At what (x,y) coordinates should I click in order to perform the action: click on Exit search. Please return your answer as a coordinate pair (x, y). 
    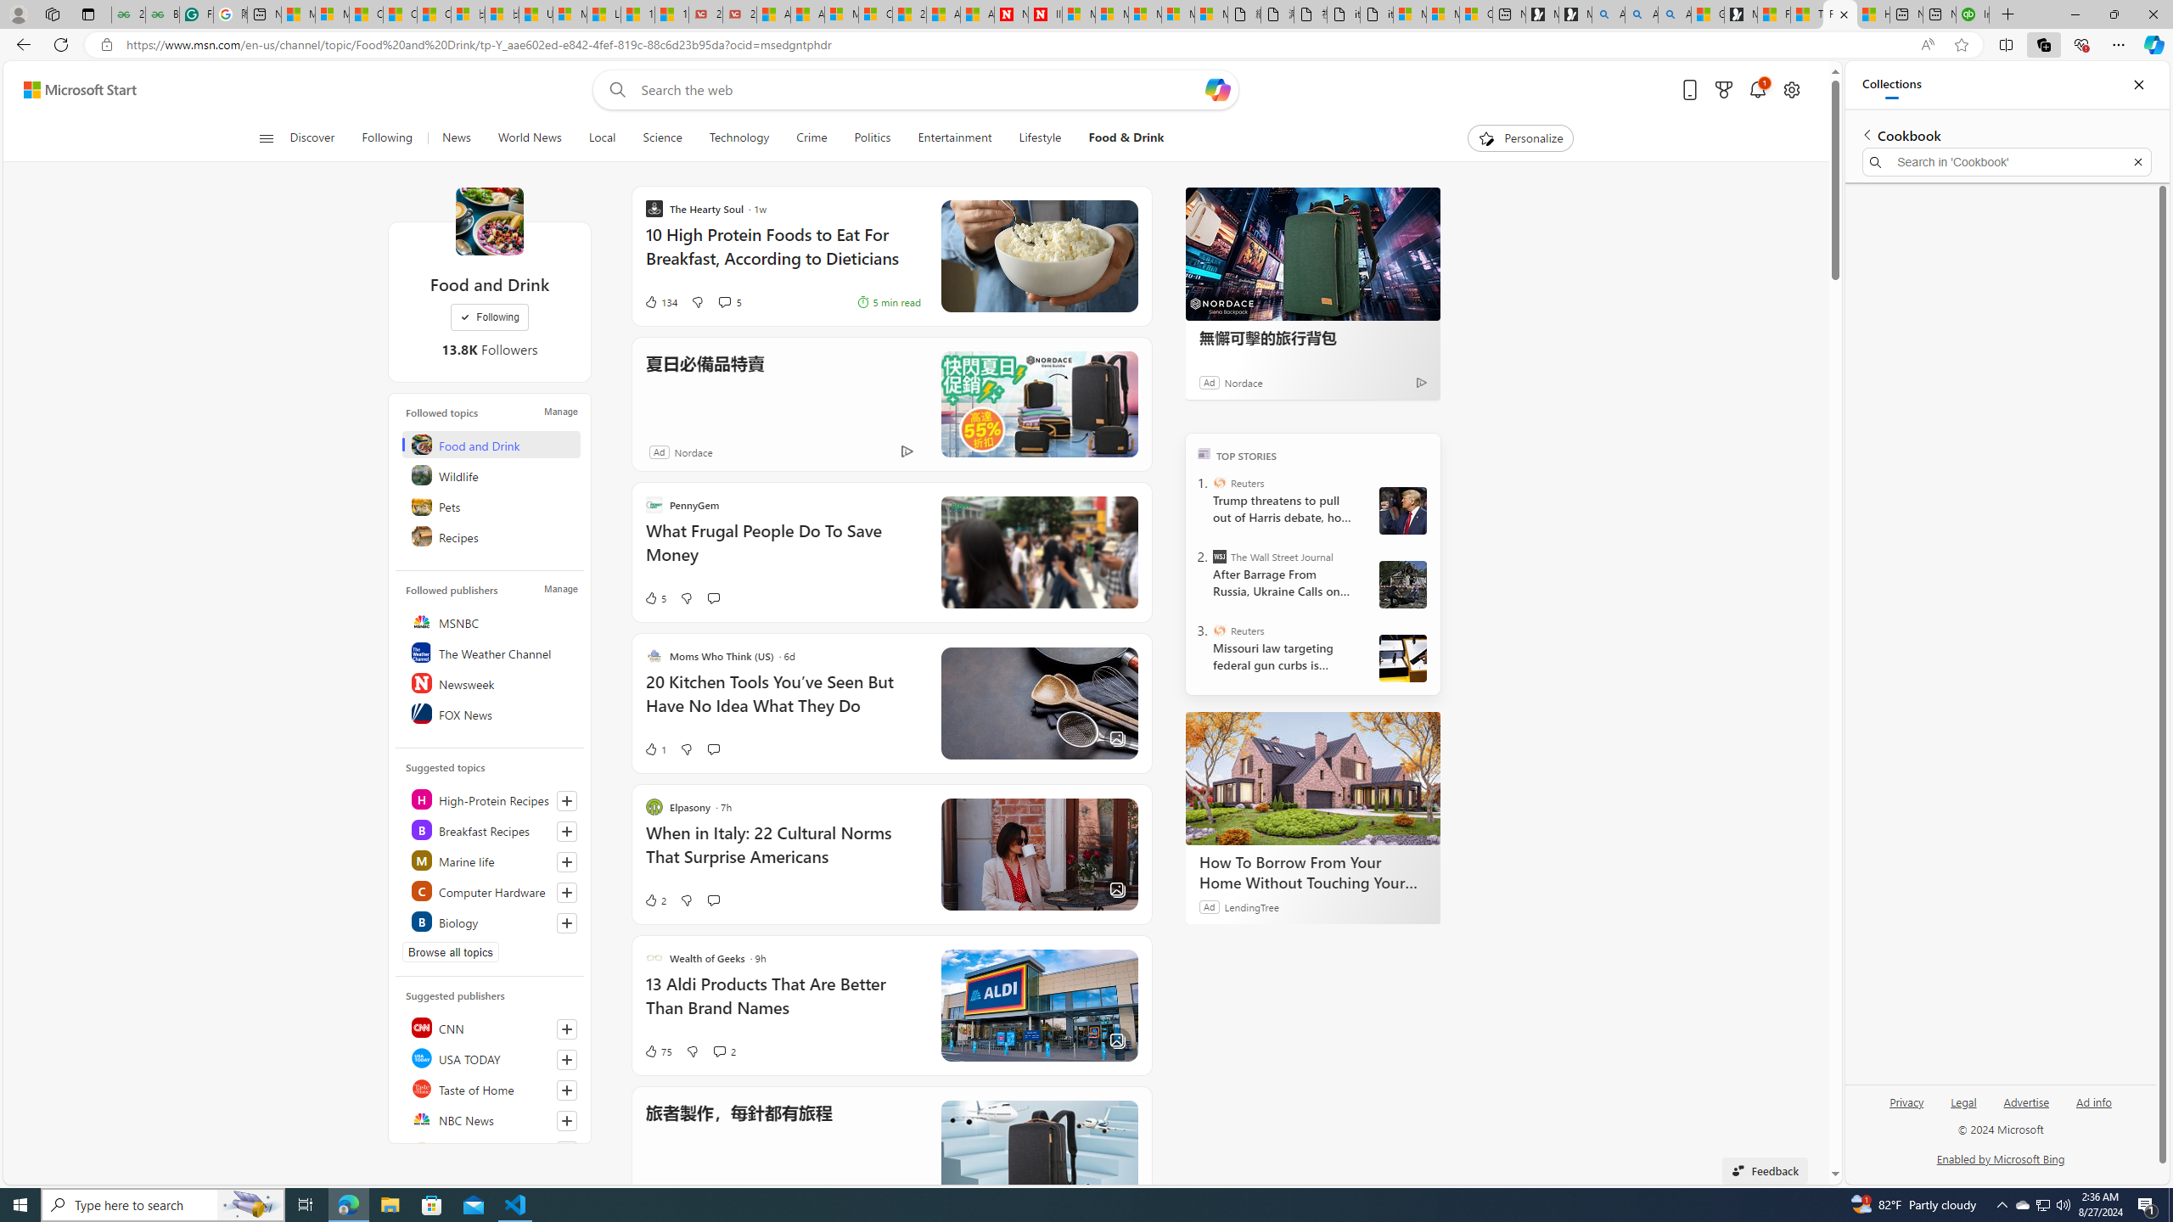
    Looking at the image, I should click on (2137, 162).